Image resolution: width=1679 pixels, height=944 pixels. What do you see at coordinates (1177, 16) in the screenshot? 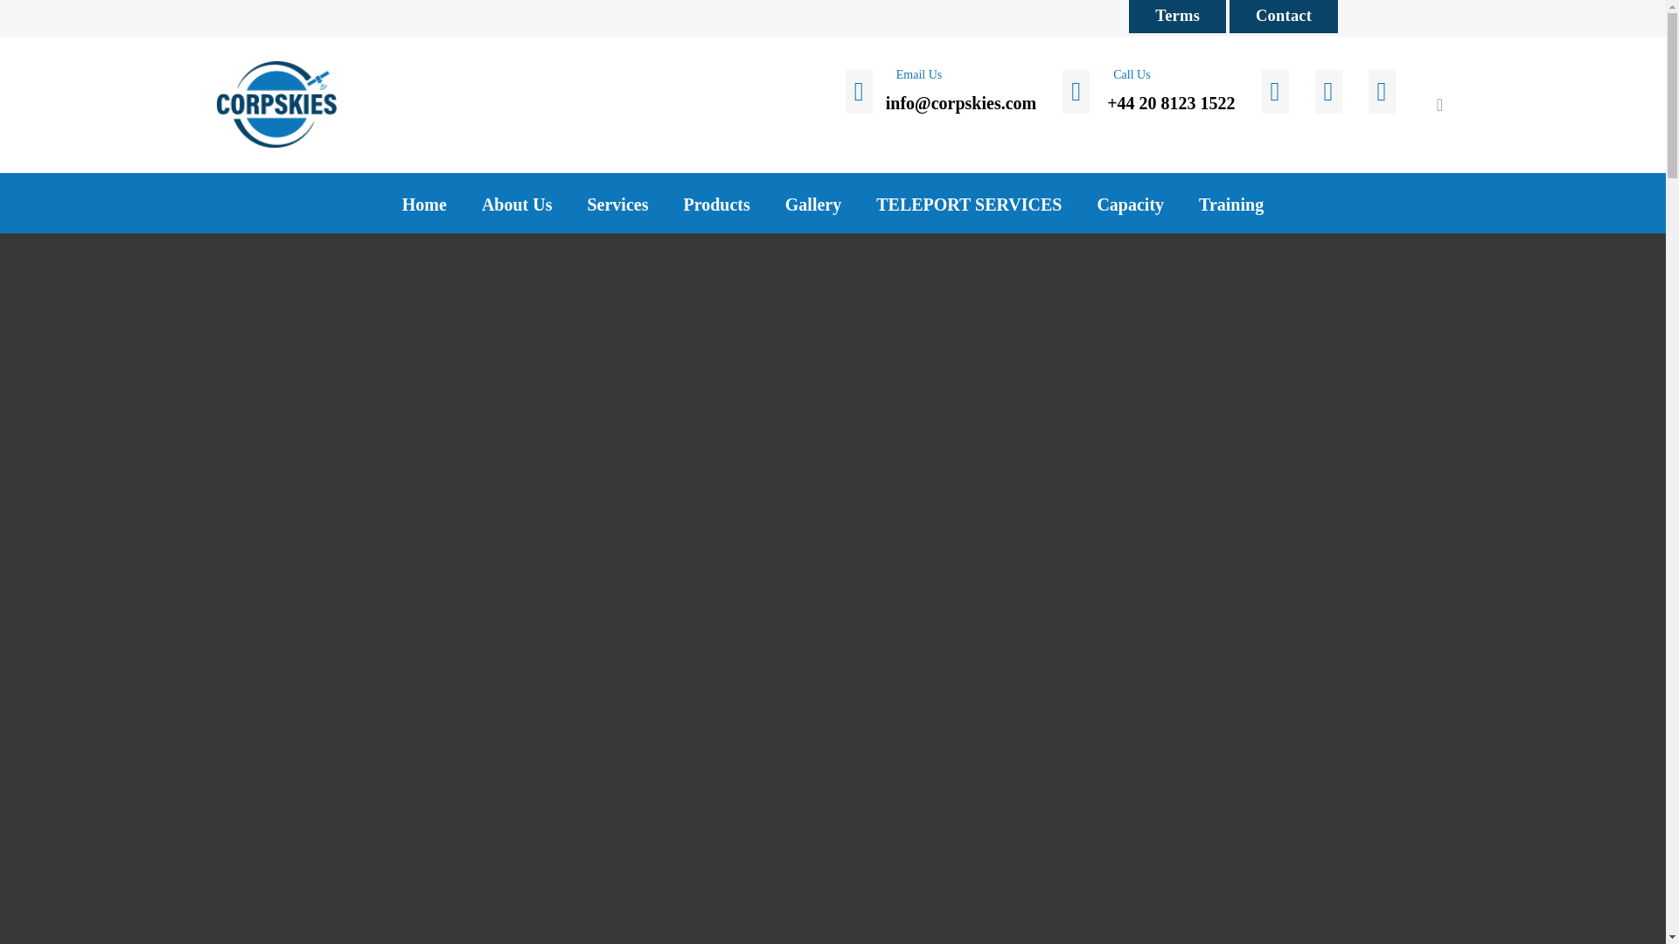
I see `Terms` at bounding box center [1177, 16].